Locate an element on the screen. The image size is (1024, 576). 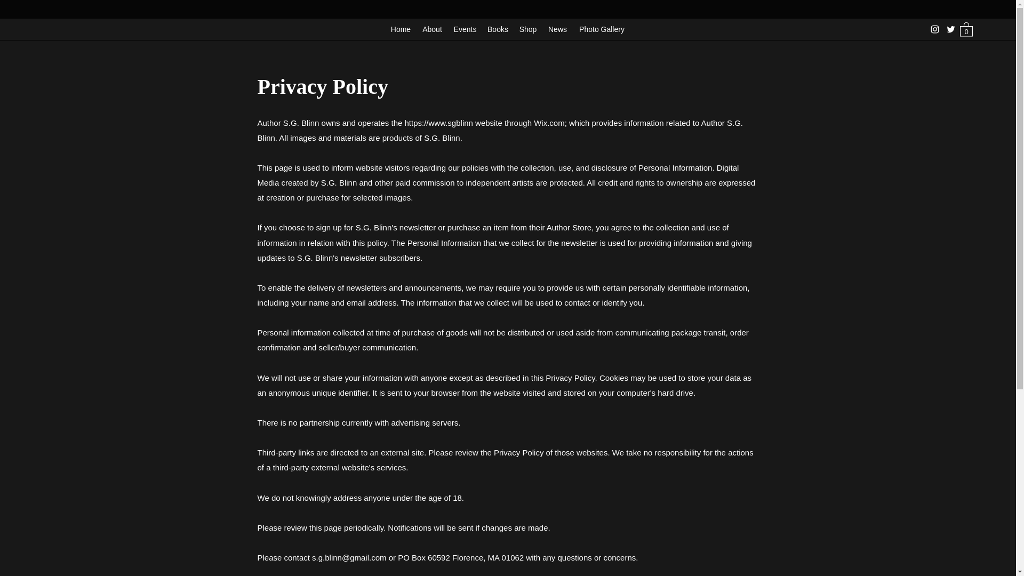
News is located at coordinates (557, 29).